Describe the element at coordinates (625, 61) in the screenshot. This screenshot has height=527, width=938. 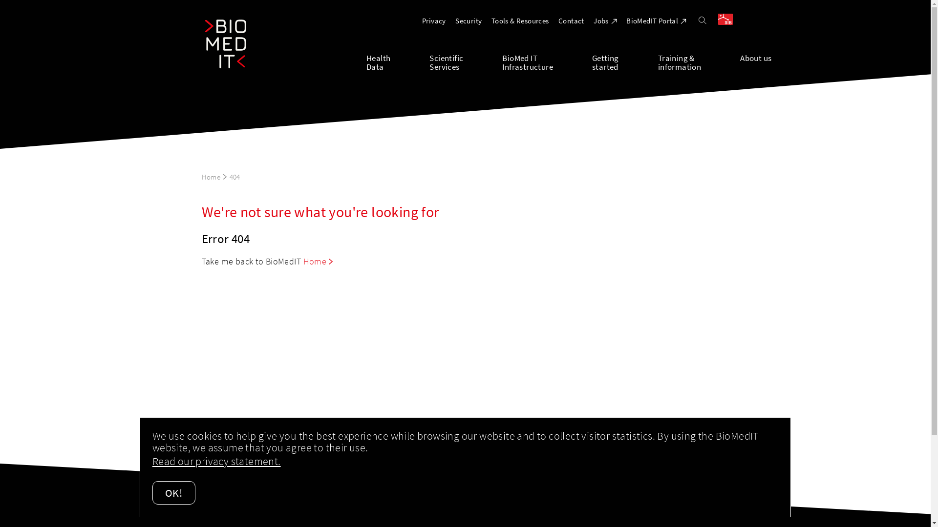
I see `Getting started` at that location.